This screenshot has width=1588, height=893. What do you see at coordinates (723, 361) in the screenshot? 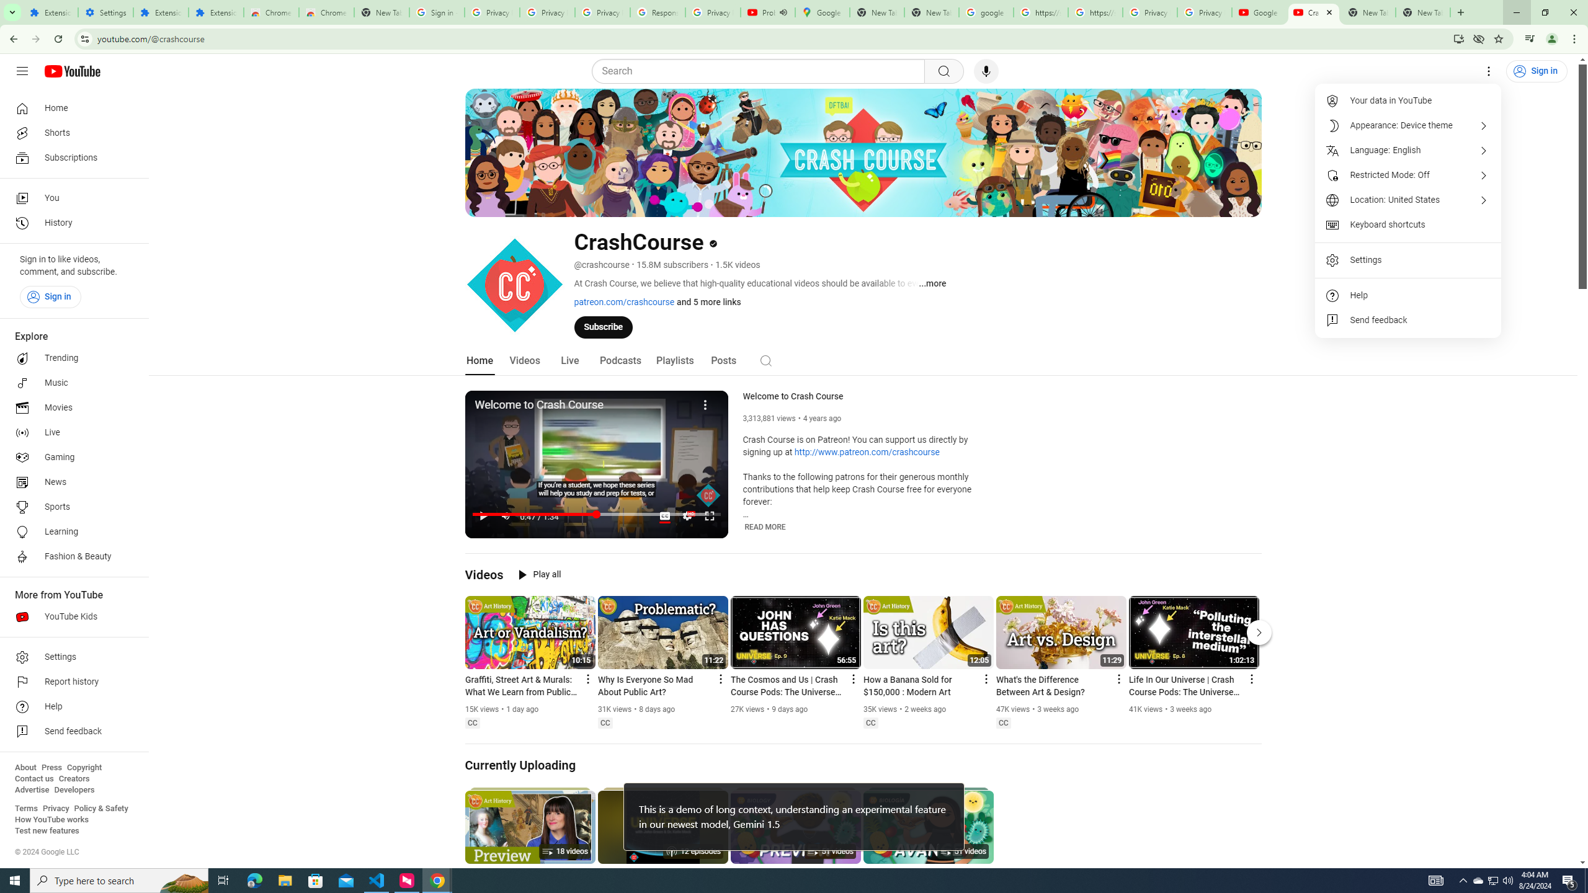
I see `Posts` at bounding box center [723, 361].